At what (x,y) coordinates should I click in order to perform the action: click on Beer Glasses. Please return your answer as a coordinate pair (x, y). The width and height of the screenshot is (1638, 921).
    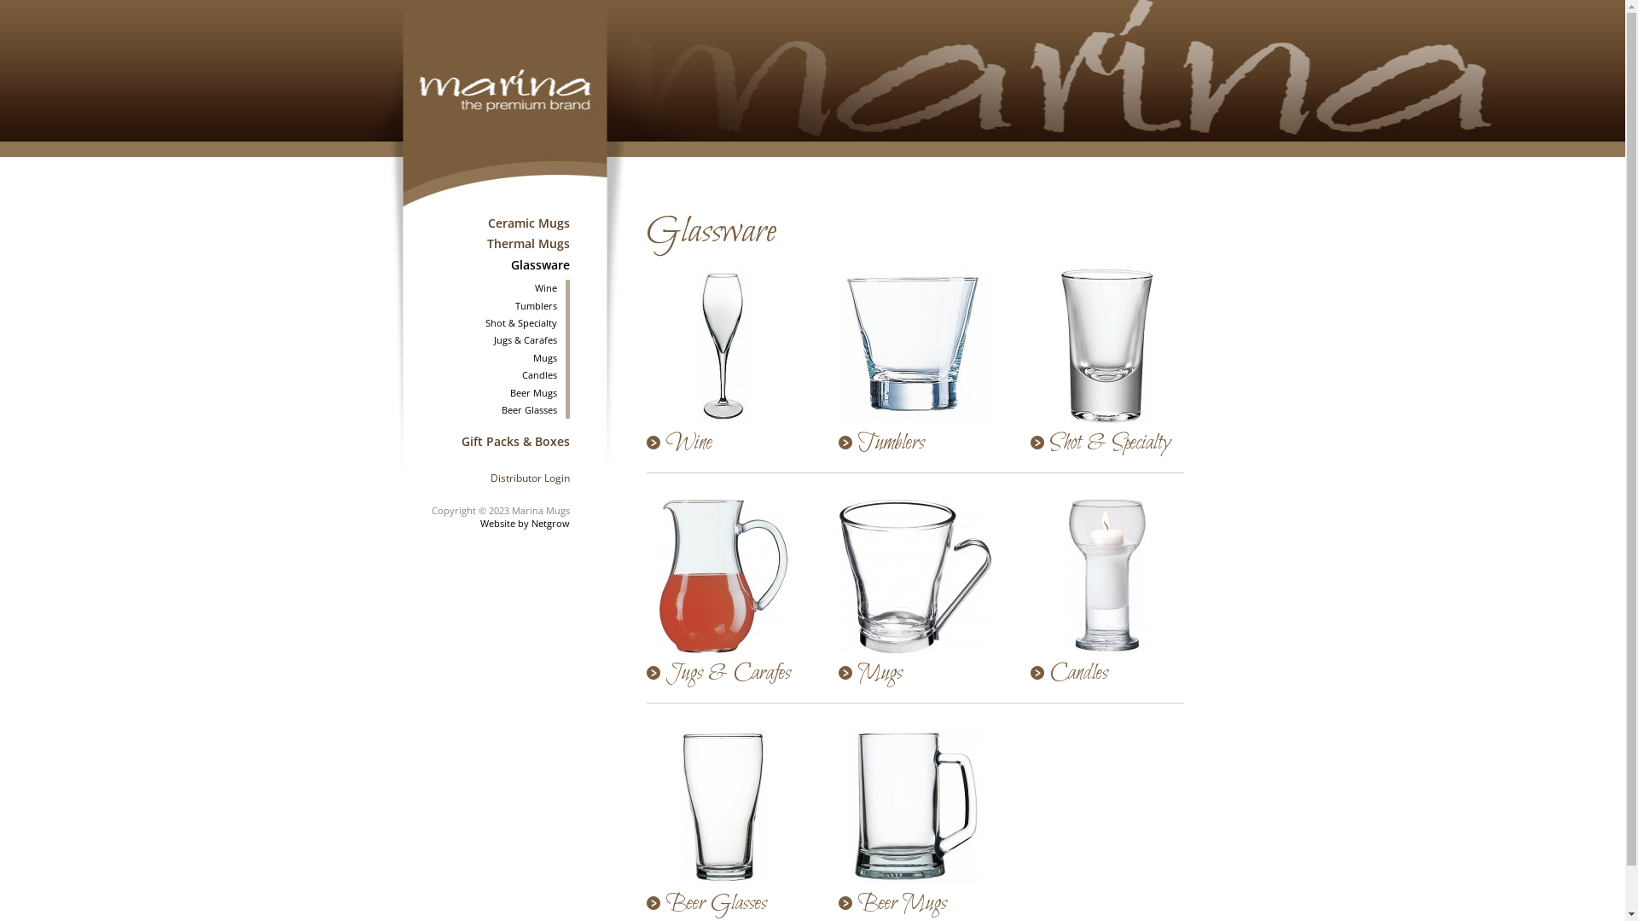
    Looking at the image, I should click on (723, 904).